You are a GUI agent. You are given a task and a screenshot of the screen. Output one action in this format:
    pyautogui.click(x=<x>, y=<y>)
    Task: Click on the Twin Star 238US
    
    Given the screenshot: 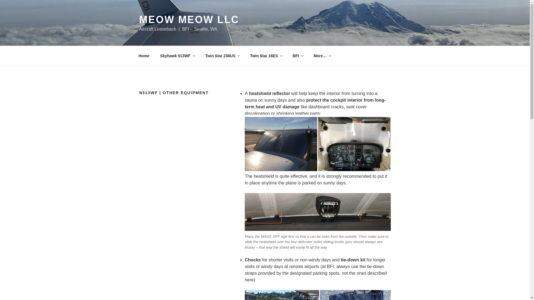 What is the action you would take?
    pyautogui.click(x=222, y=56)
    